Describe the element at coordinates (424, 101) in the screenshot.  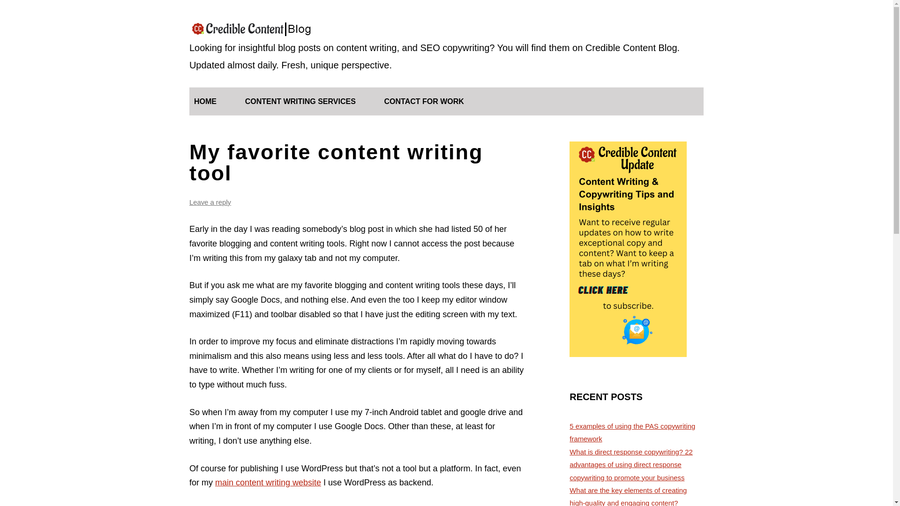
I see `CONTACT FOR WORK` at that location.